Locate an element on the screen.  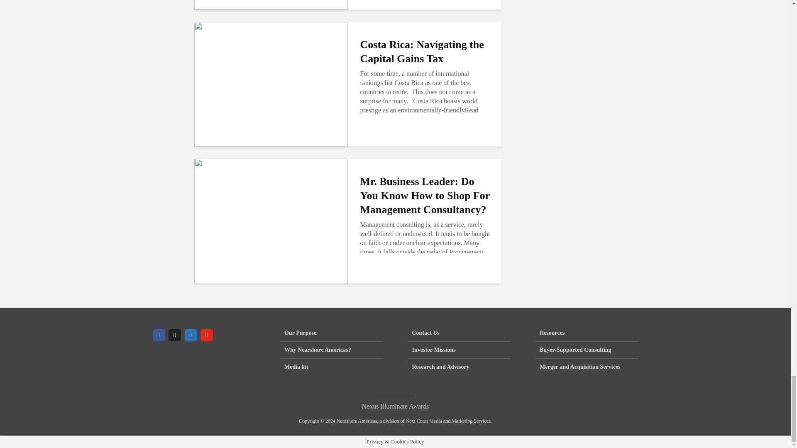
YouTube is located at coordinates (207, 335).